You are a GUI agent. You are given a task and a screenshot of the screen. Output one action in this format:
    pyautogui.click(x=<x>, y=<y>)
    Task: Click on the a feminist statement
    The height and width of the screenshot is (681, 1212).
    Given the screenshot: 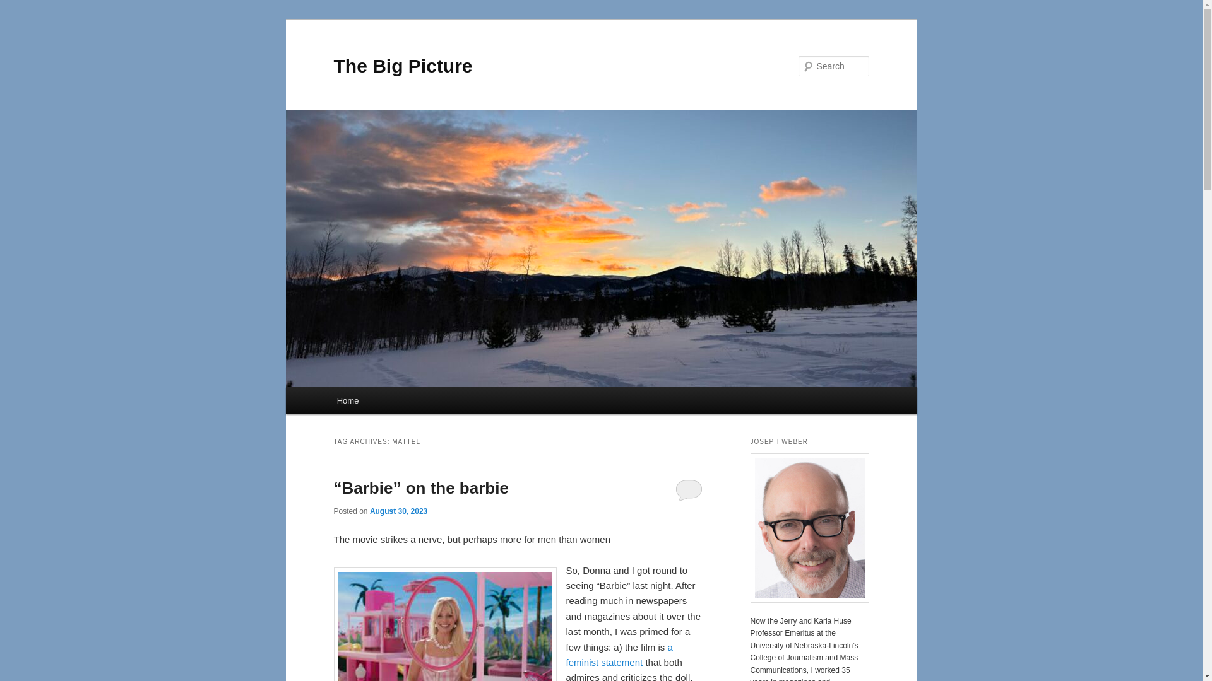 What is the action you would take?
    pyautogui.click(x=619, y=655)
    